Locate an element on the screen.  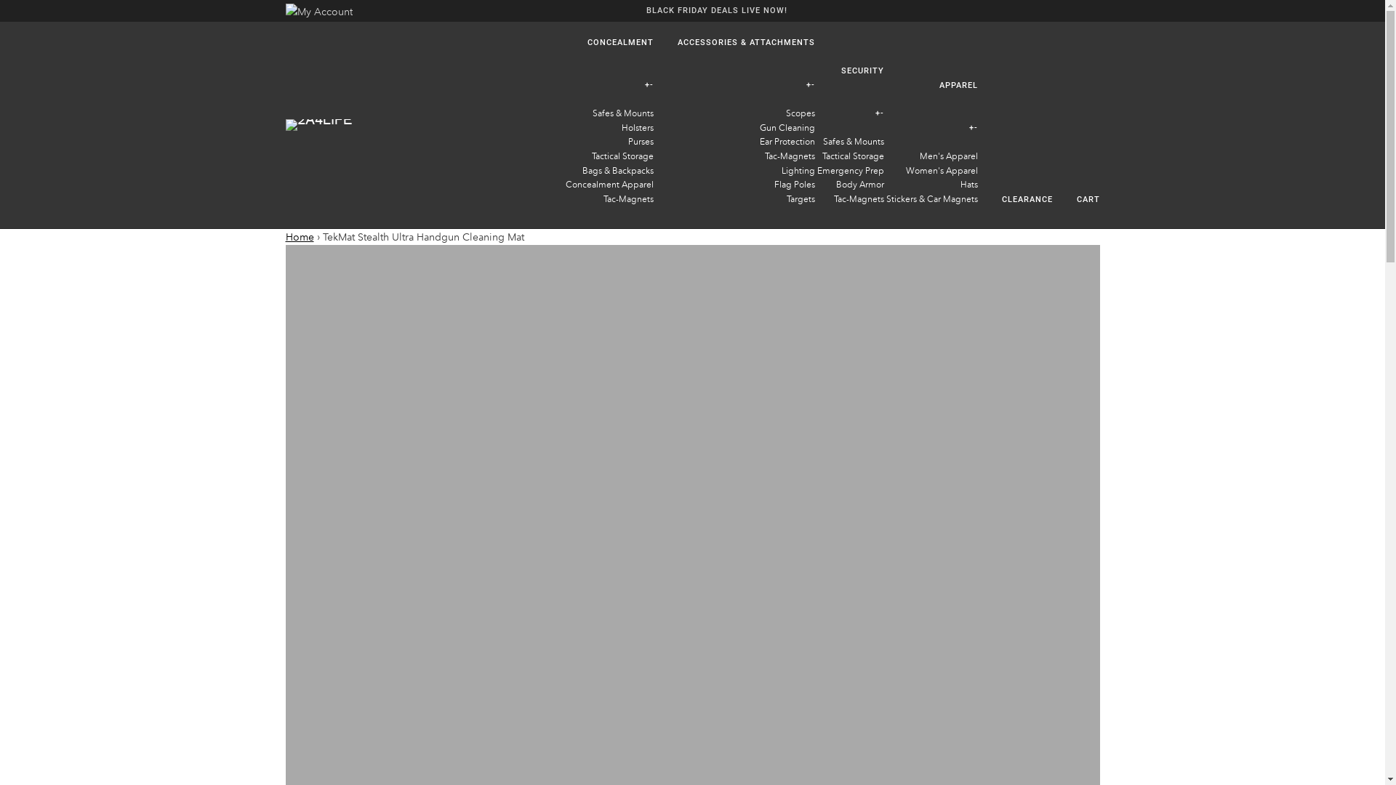
Holsters is located at coordinates (633, 128).